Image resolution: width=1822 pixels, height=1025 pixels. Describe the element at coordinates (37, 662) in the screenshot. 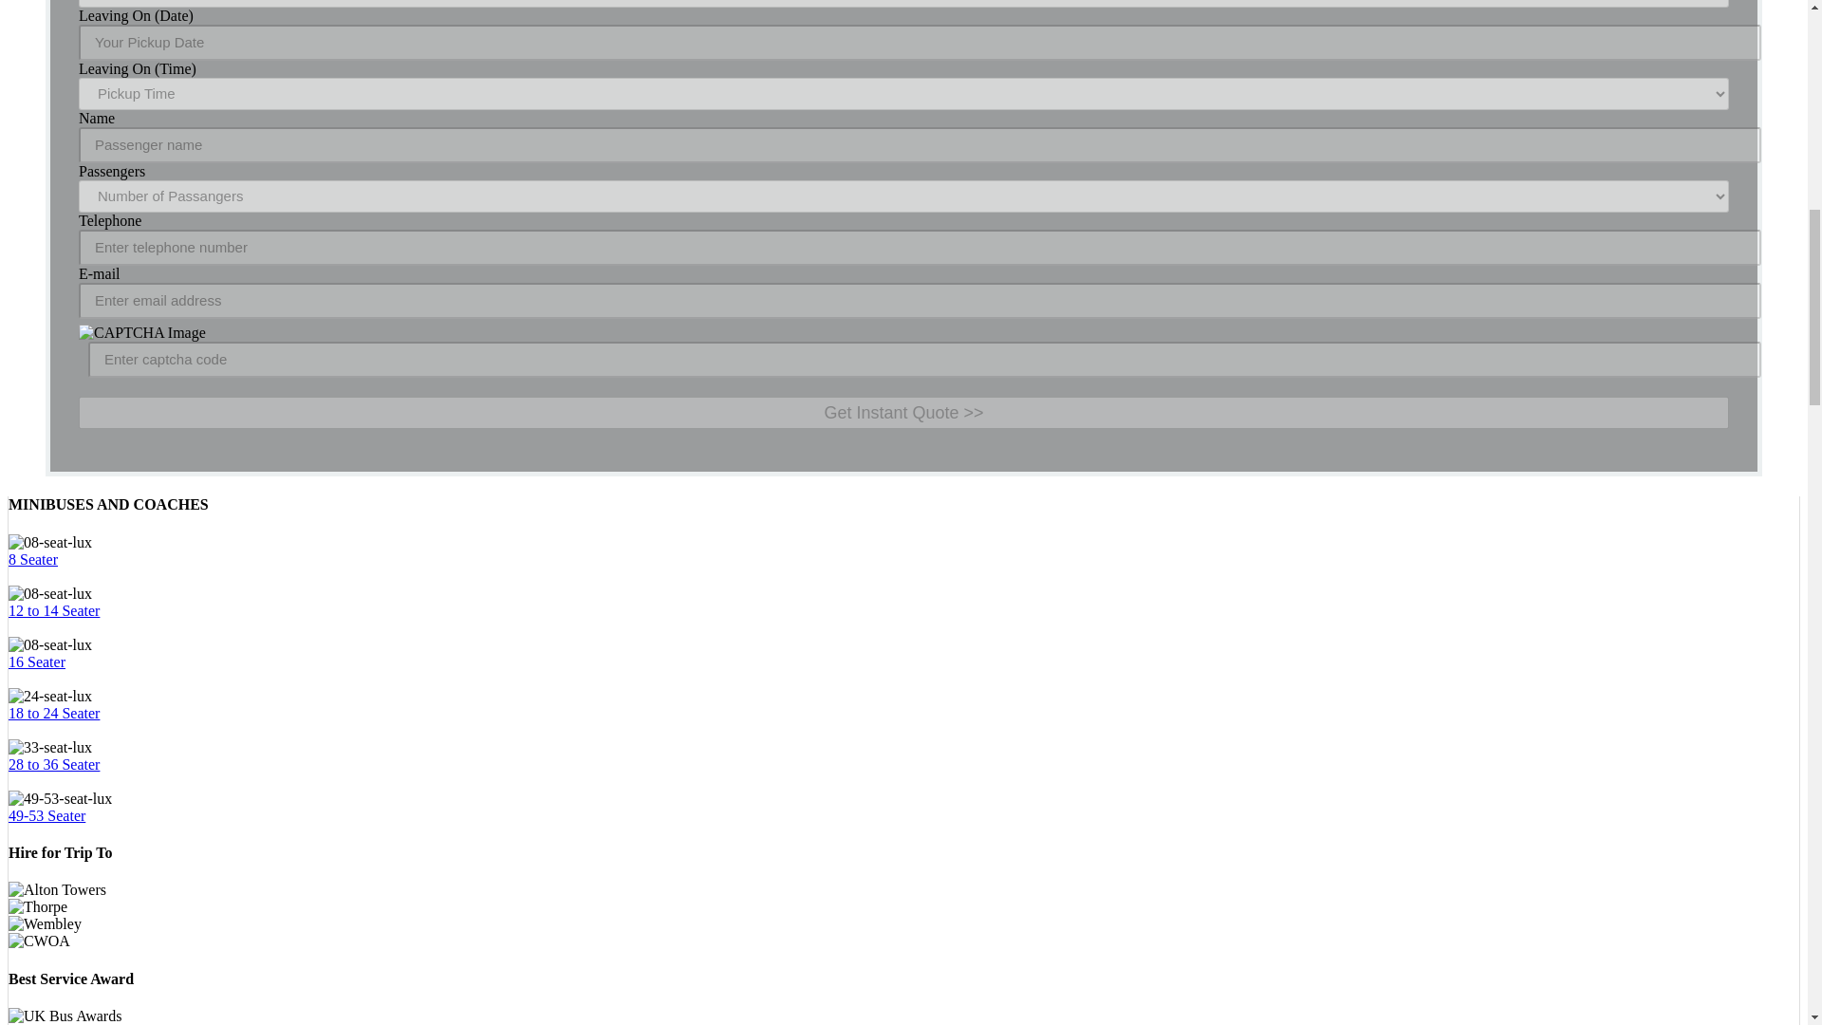

I see `16 Seater` at that location.